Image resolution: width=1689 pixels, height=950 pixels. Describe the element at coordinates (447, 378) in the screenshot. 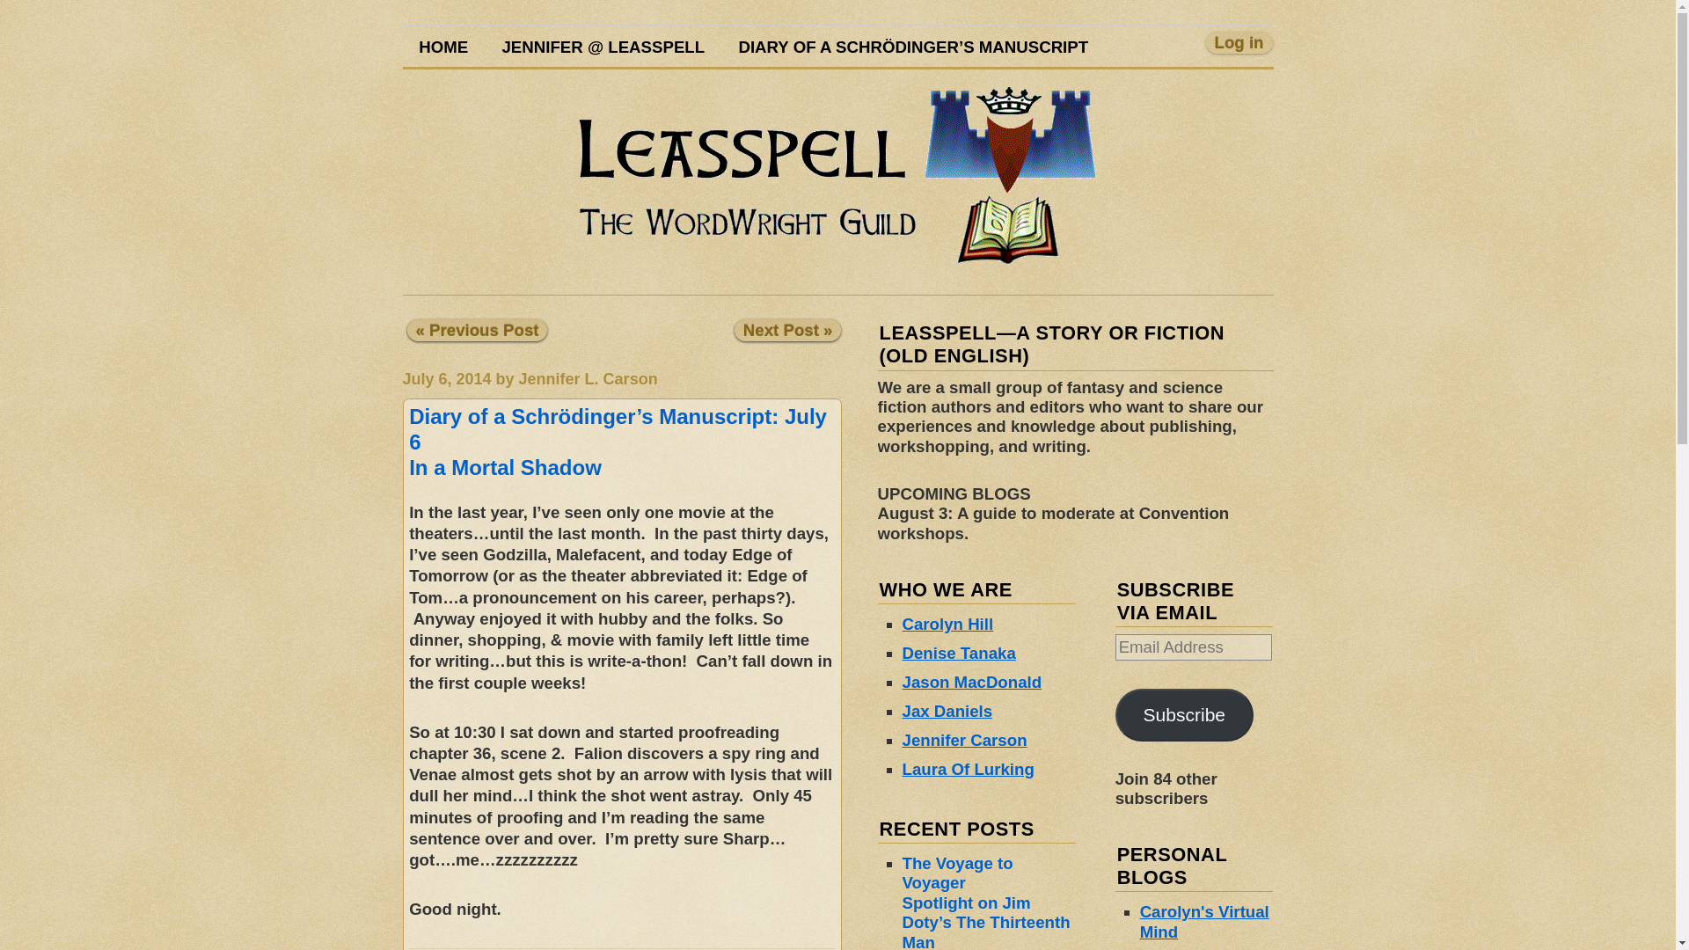

I see `July 6, 2014` at that location.